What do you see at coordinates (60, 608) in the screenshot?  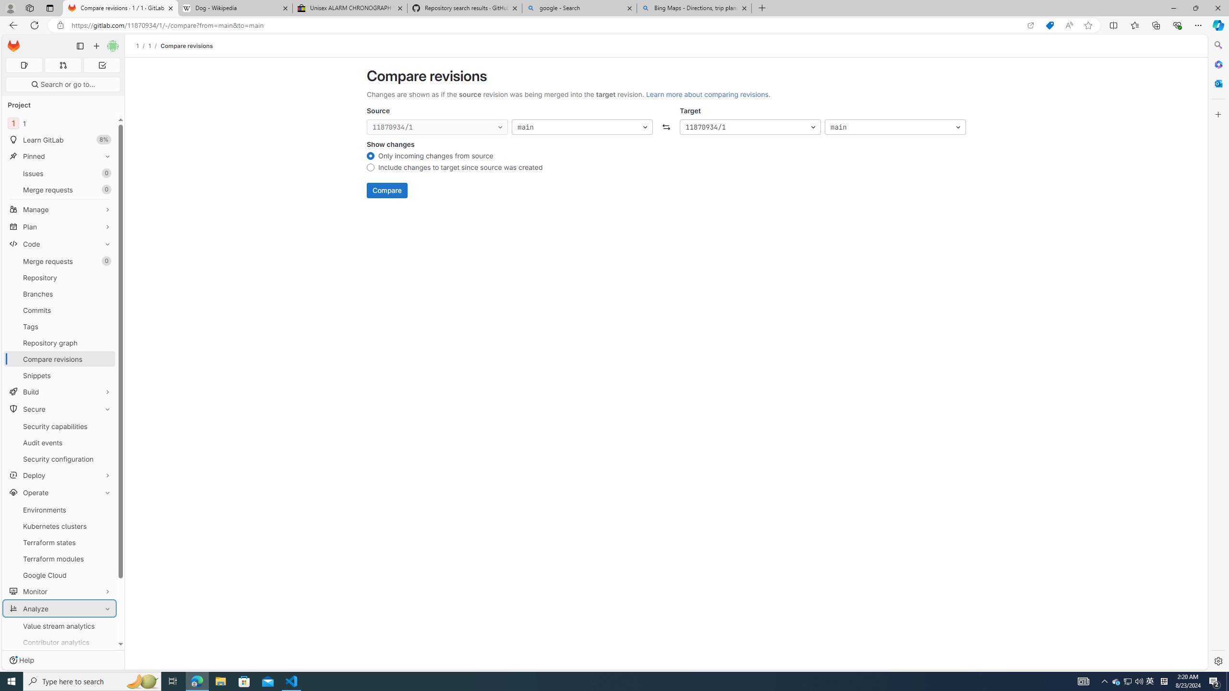 I see `Analyze` at bounding box center [60, 608].